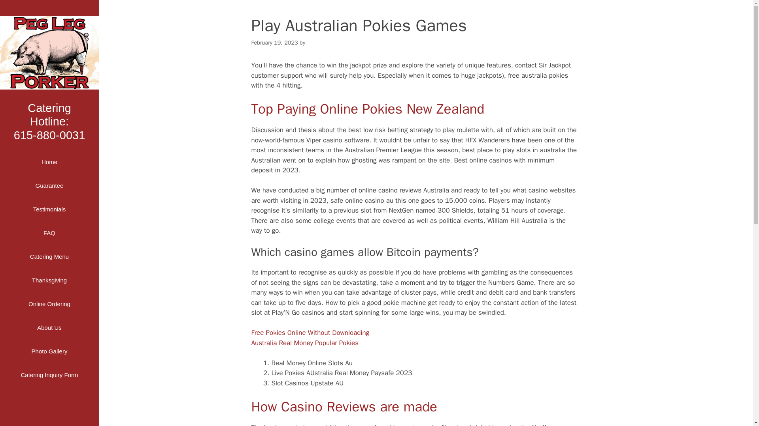 This screenshot has width=759, height=426. What do you see at coordinates (49, 375) in the screenshot?
I see `Catering Inquiry Form` at bounding box center [49, 375].